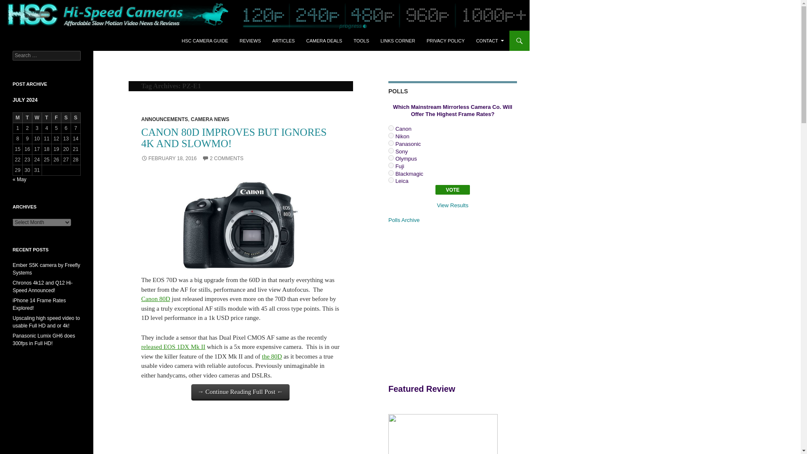  What do you see at coordinates (391, 165) in the screenshot?
I see `54` at bounding box center [391, 165].